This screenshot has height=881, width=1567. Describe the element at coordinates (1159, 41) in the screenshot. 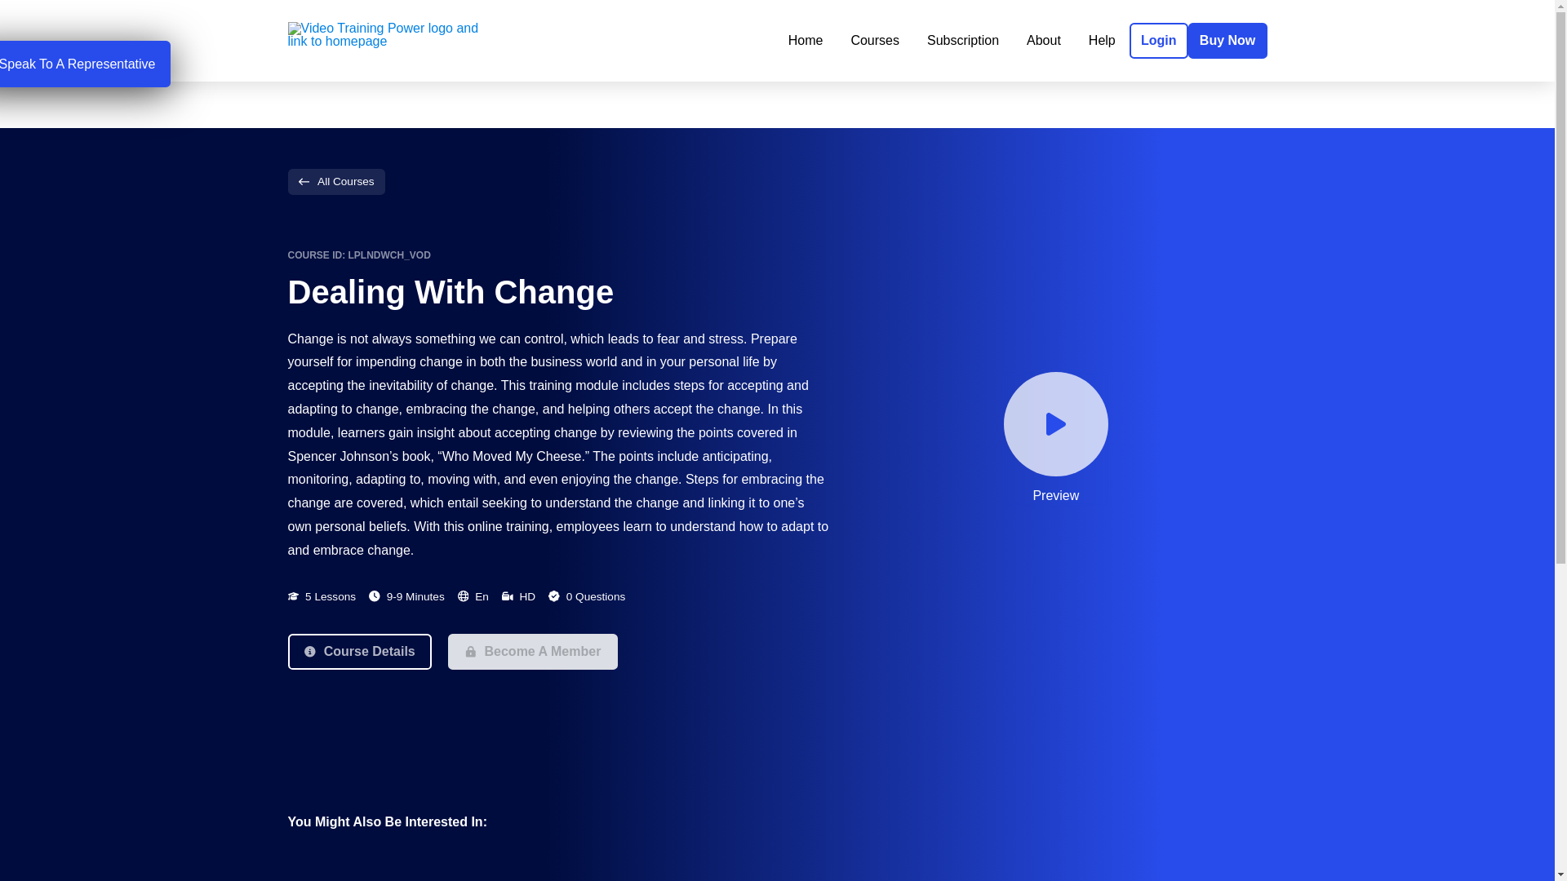

I see `Login` at that location.